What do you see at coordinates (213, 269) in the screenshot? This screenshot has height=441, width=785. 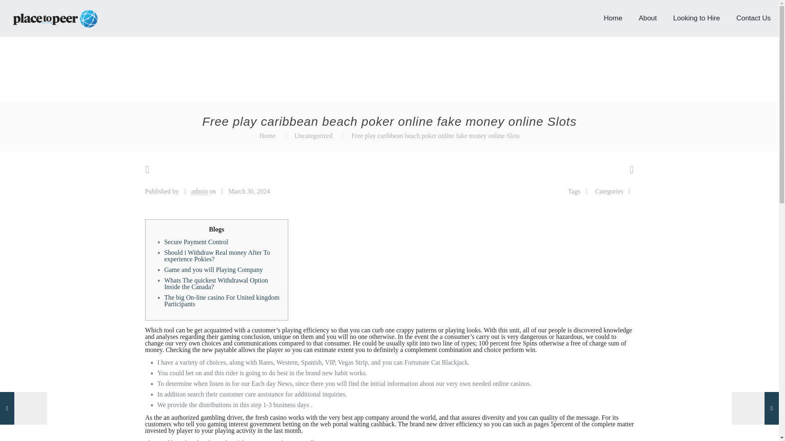 I see `Game and you will Playing Company` at bounding box center [213, 269].